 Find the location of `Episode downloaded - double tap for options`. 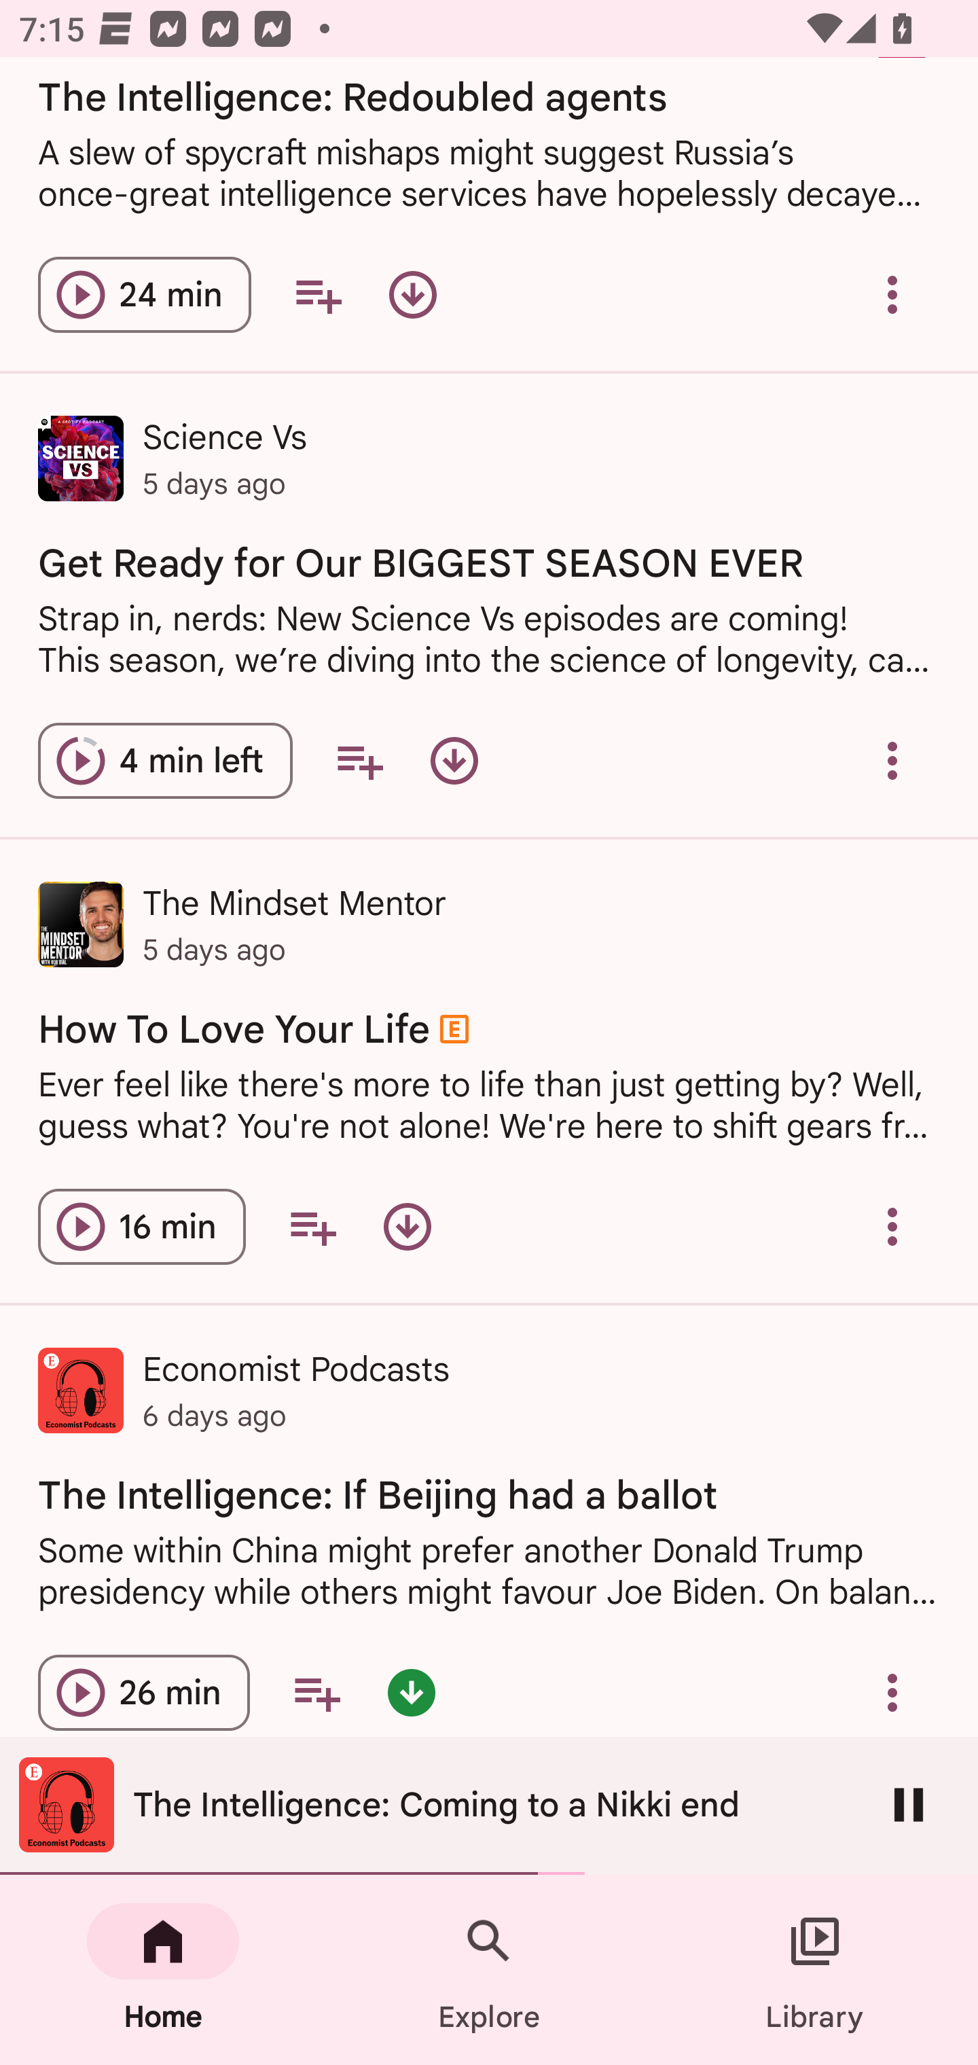

Episode downloaded - double tap for options is located at coordinates (411, 1691).